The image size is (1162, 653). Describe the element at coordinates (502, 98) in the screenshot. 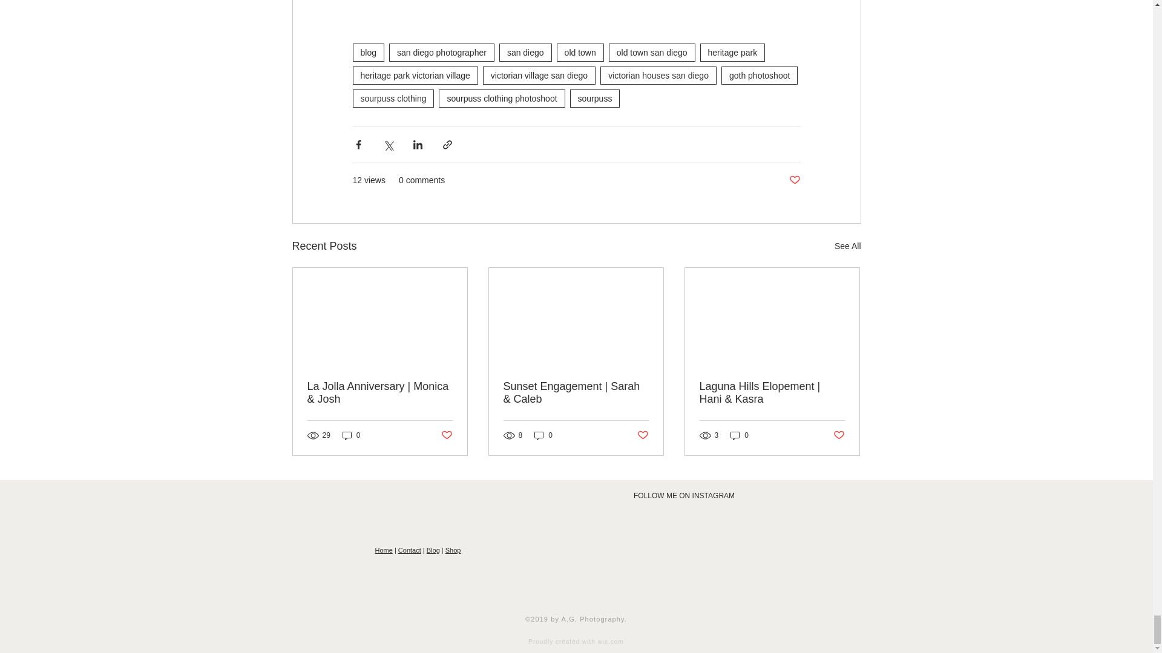

I see `sourpuss clothing photoshoot` at that location.